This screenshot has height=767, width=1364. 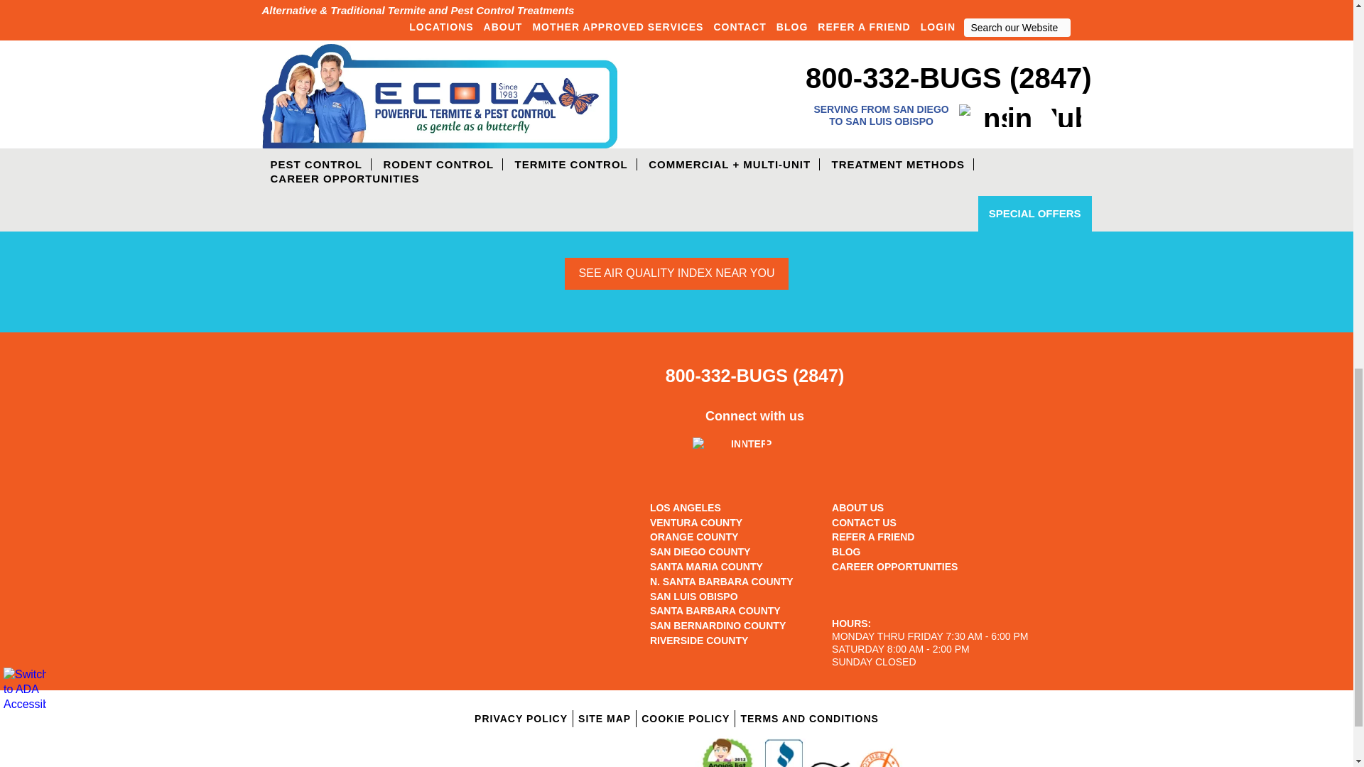 I want to click on LinkedIn, so click(x=308, y=94).